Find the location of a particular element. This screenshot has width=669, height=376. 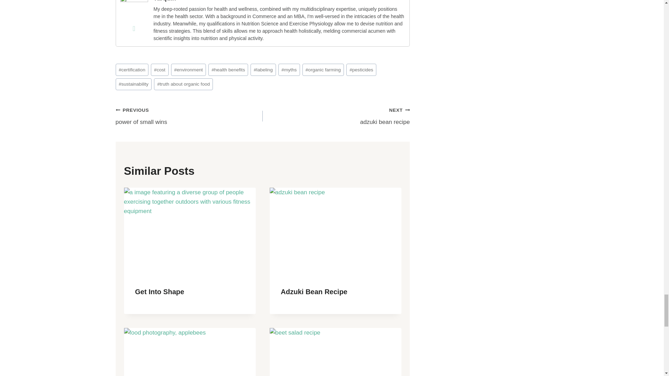

environment is located at coordinates (189, 70).